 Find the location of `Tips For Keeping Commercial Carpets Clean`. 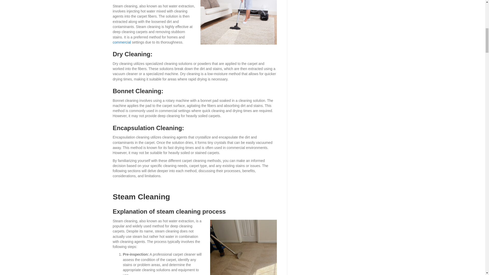

Tips For Keeping Commercial Carpets Clean is located at coordinates (122, 42).